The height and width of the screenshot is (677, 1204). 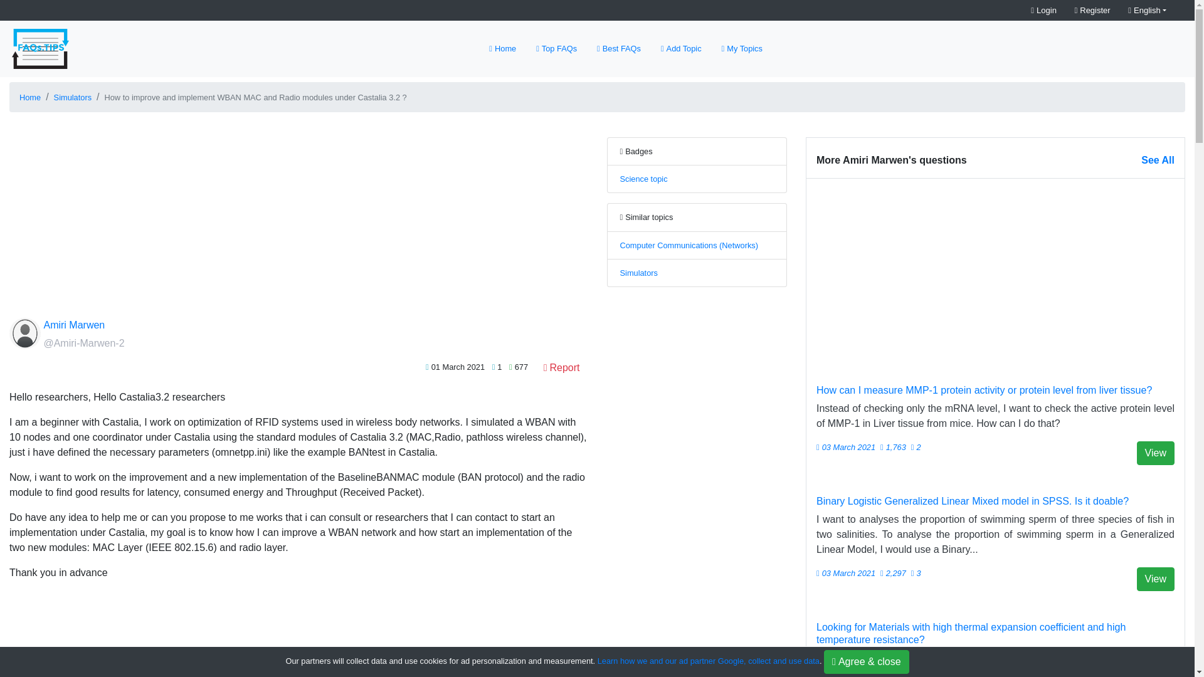 I want to click on Advertisement, so click(x=996, y=276).